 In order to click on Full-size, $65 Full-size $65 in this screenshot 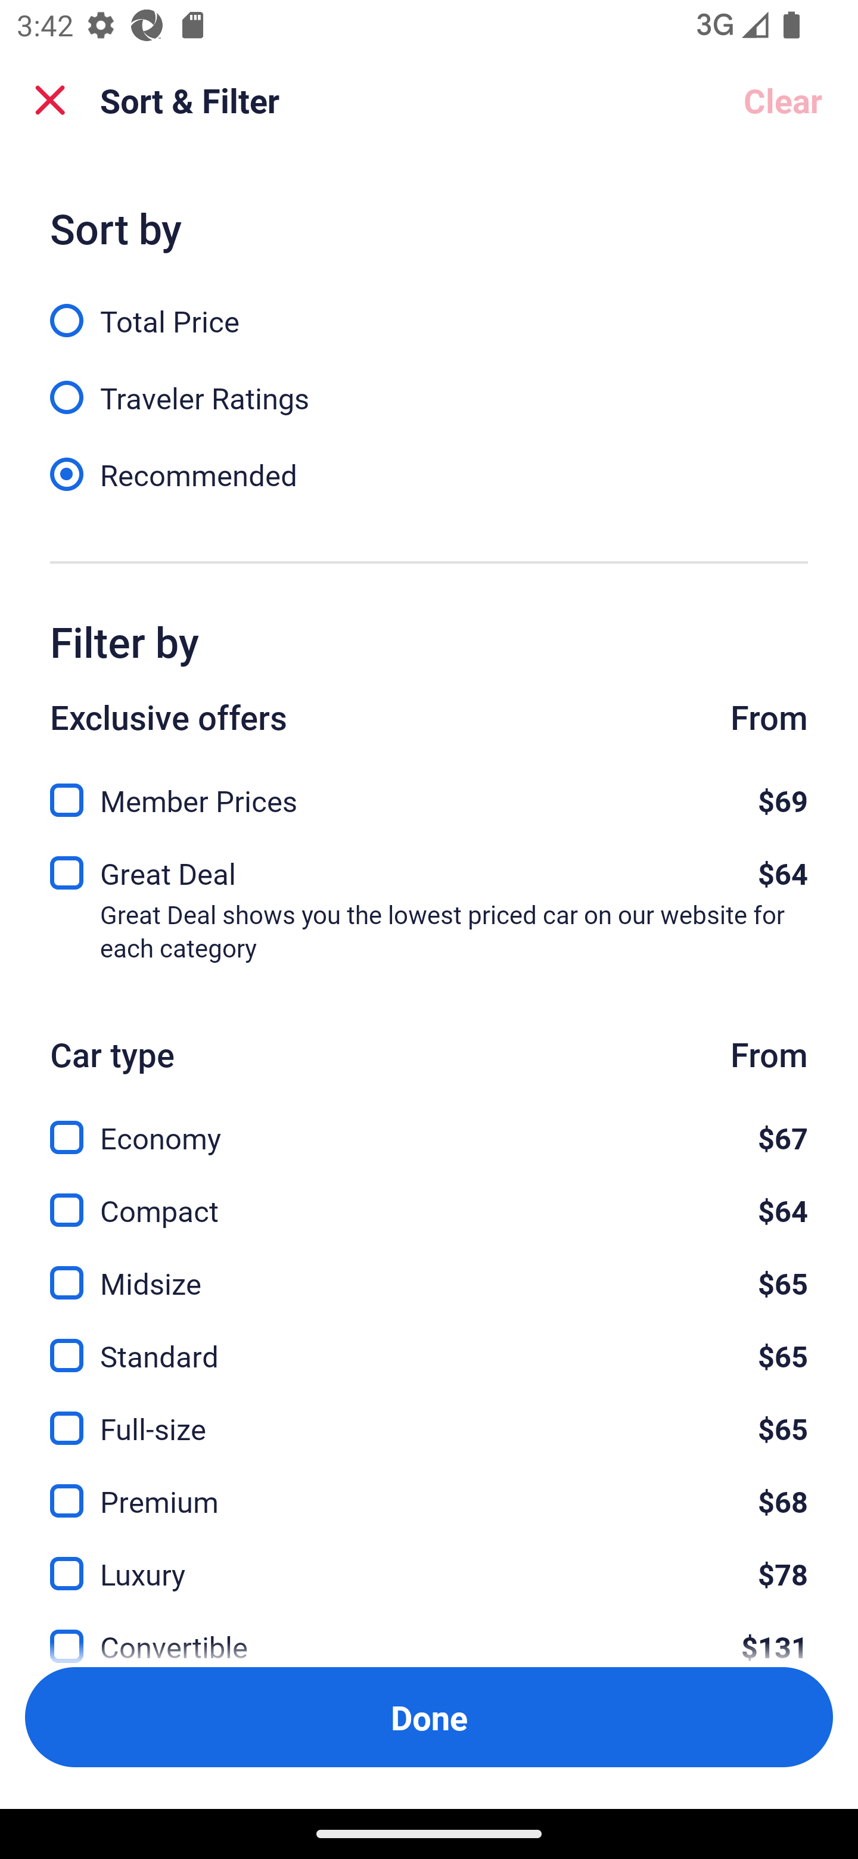, I will do `click(429, 1416)`.